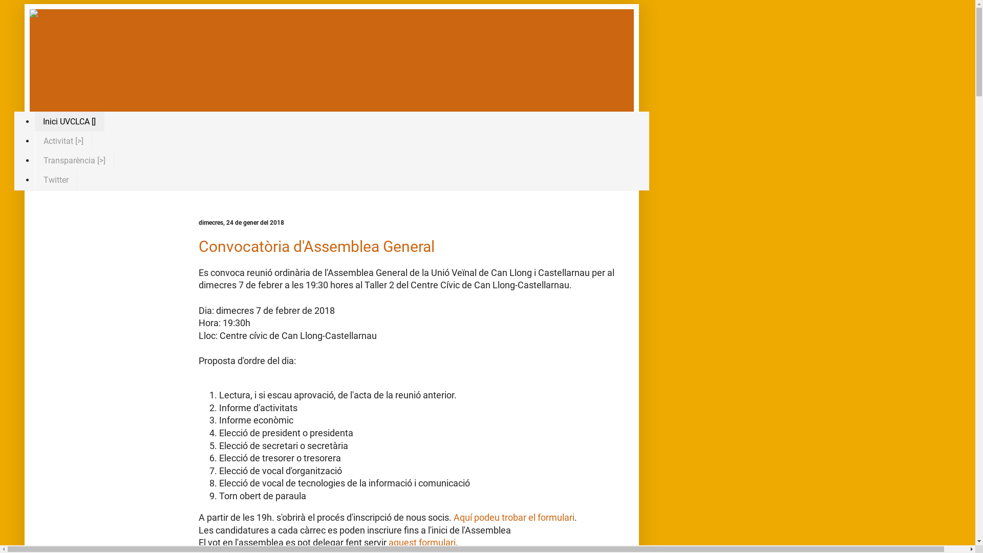 This screenshot has height=553, width=983. I want to click on Inici UVCLCA [], so click(70, 121).